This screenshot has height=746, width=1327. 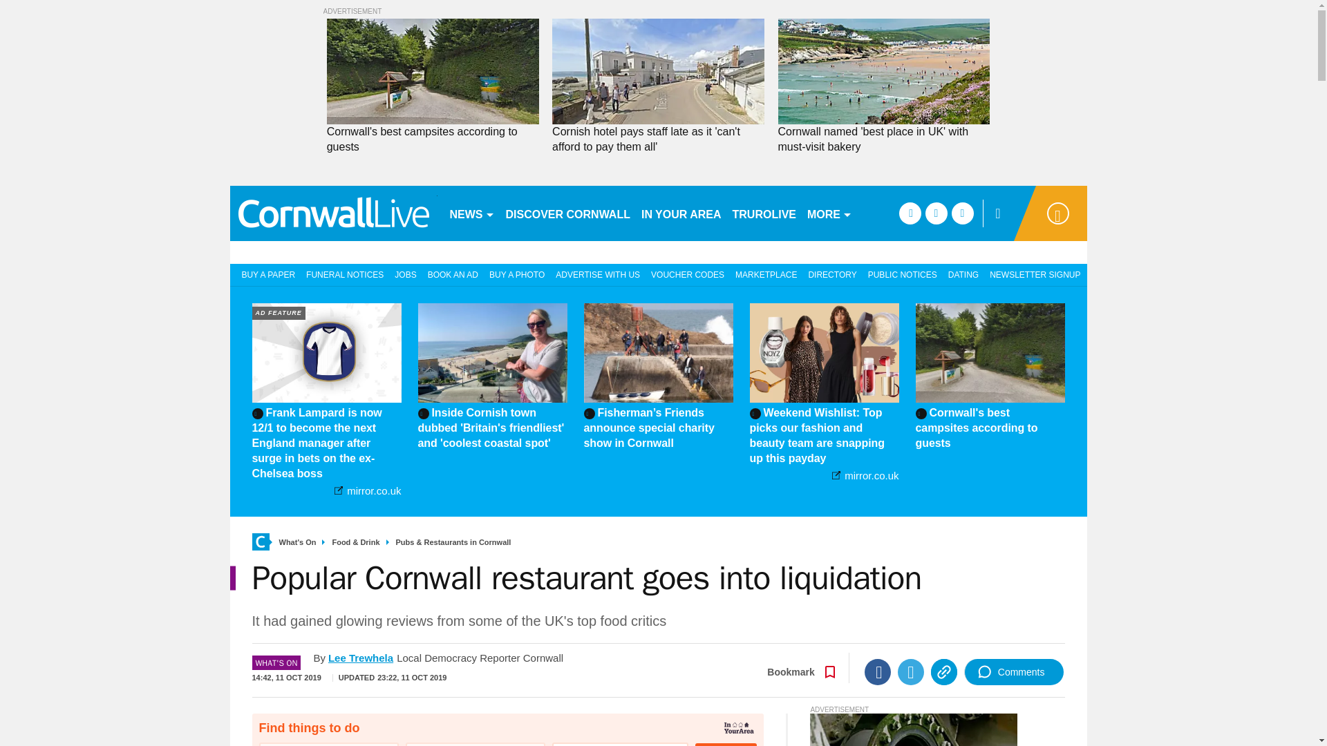 What do you see at coordinates (936, 213) in the screenshot?
I see `twitter` at bounding box center [936, 213].